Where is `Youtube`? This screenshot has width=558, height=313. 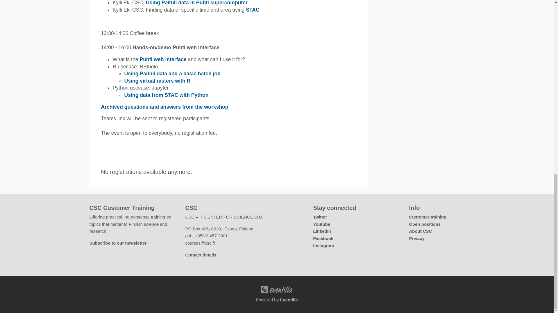
Youtube is located at coordinates (321, 224).